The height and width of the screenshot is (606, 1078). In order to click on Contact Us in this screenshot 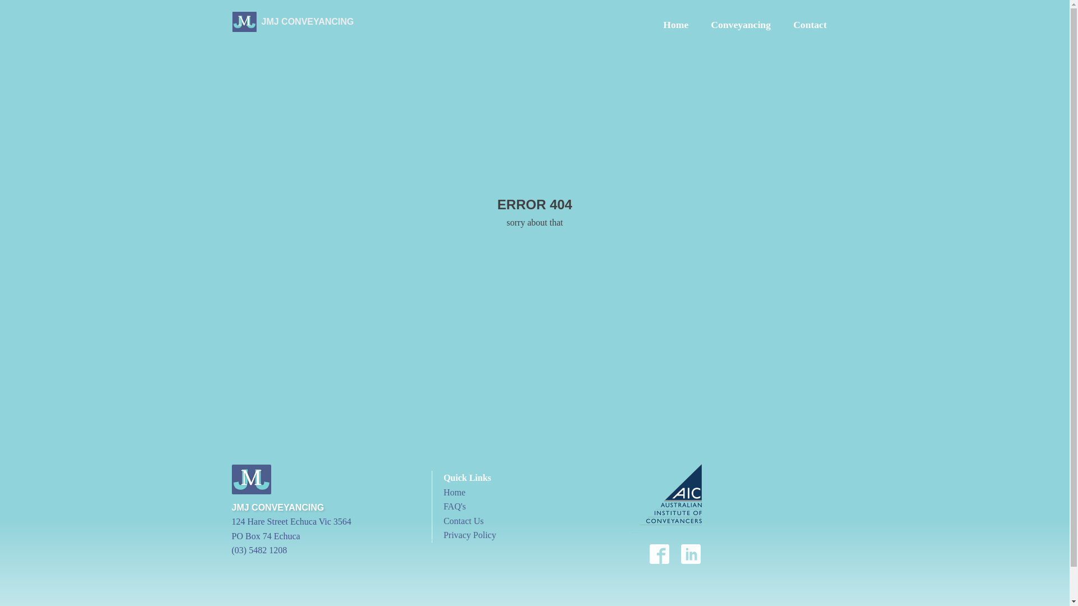, I will do `click(464, 521)`.